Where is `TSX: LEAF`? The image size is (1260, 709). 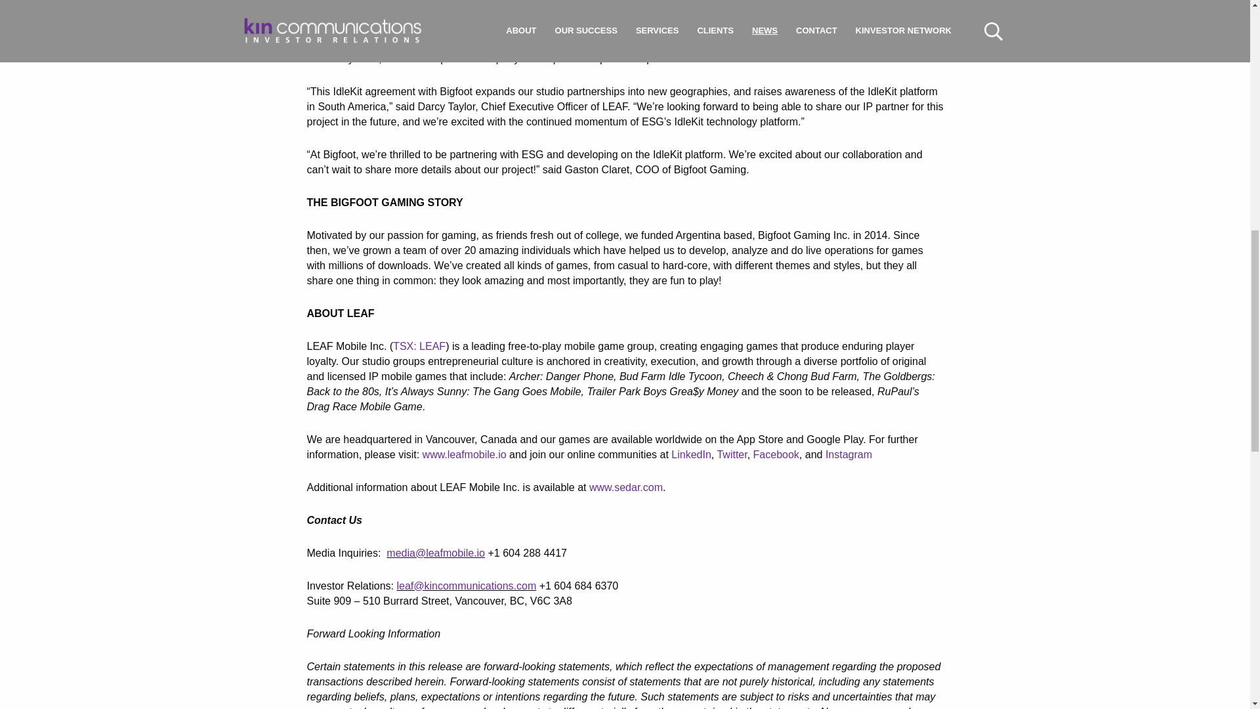 TSX: LEAF is located at coordinates (419, 346).